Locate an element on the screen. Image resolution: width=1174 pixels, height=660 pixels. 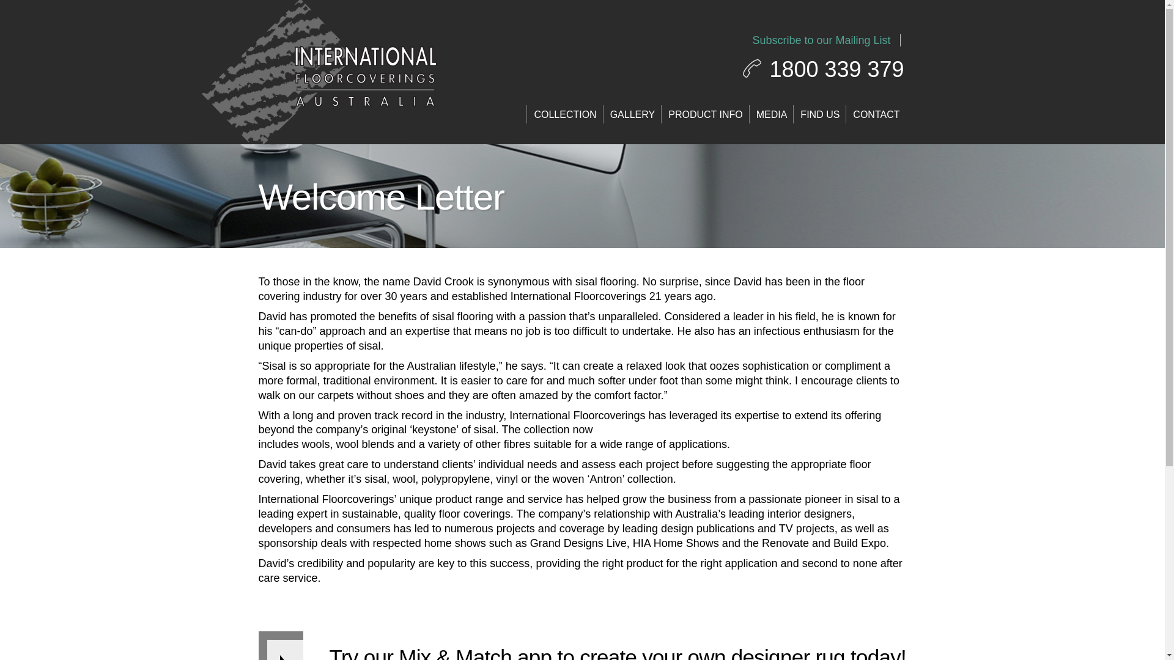
MEDIA is located at coordinates (772, 114).